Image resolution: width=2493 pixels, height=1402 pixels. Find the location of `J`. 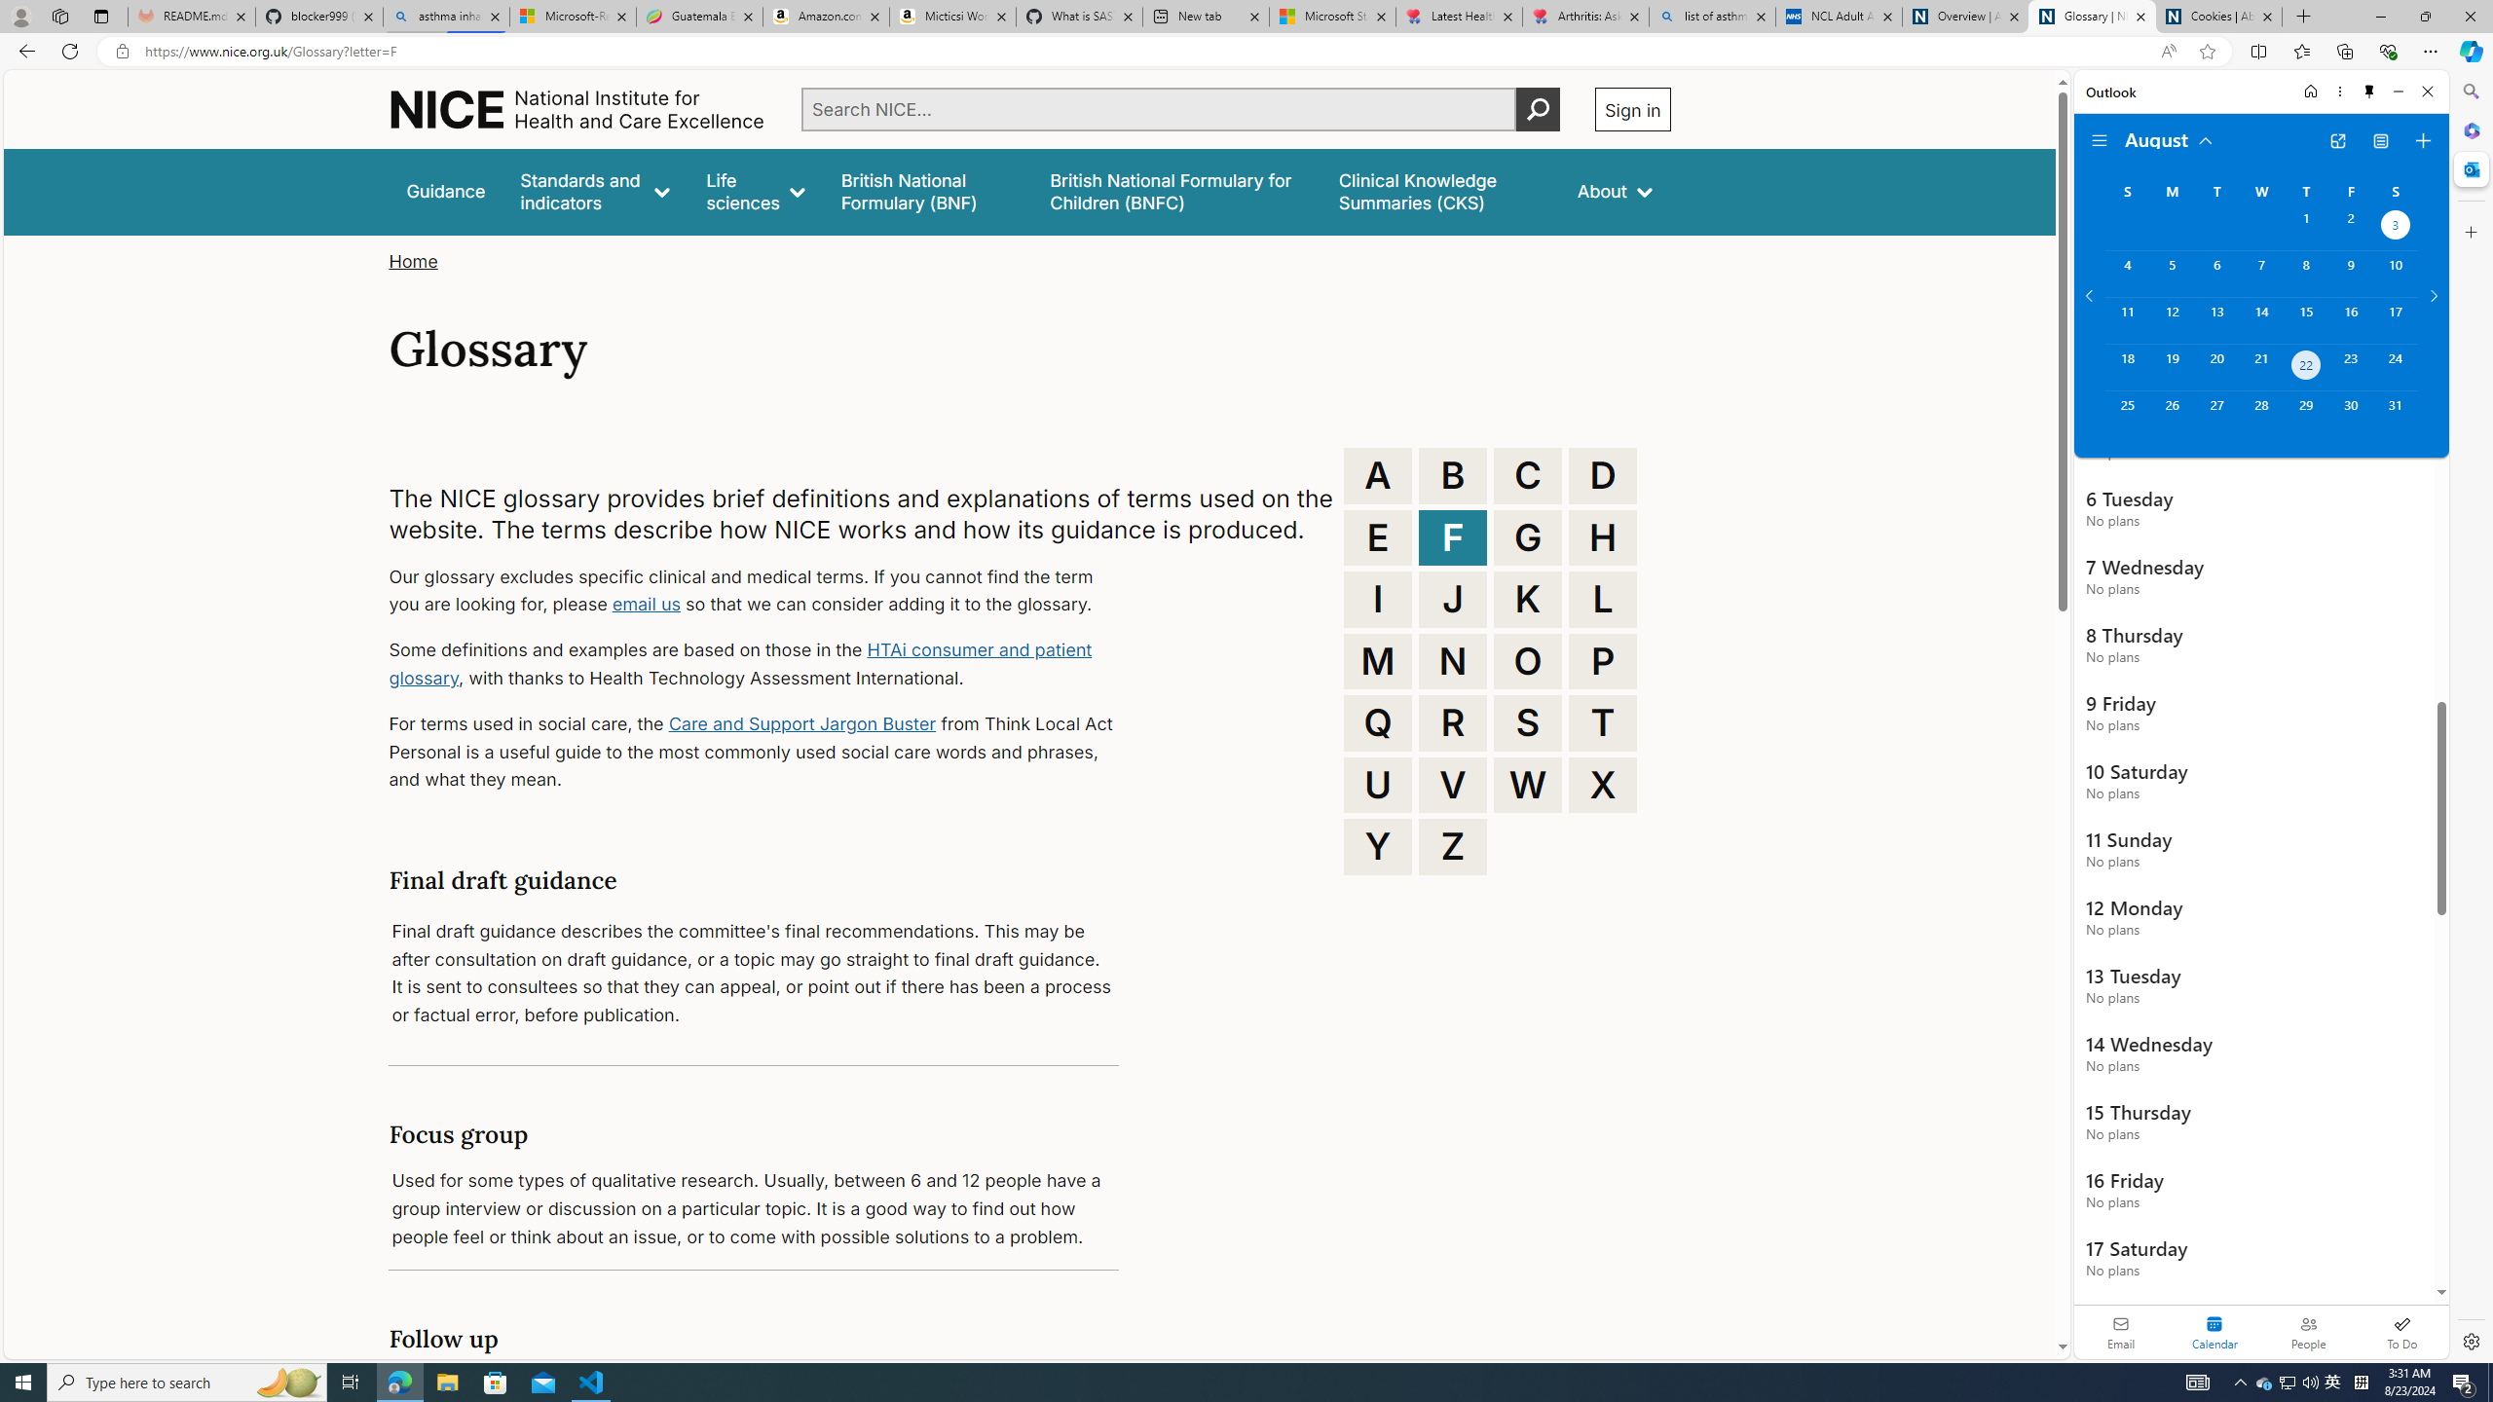

J is located at coordinates (1453, 600).